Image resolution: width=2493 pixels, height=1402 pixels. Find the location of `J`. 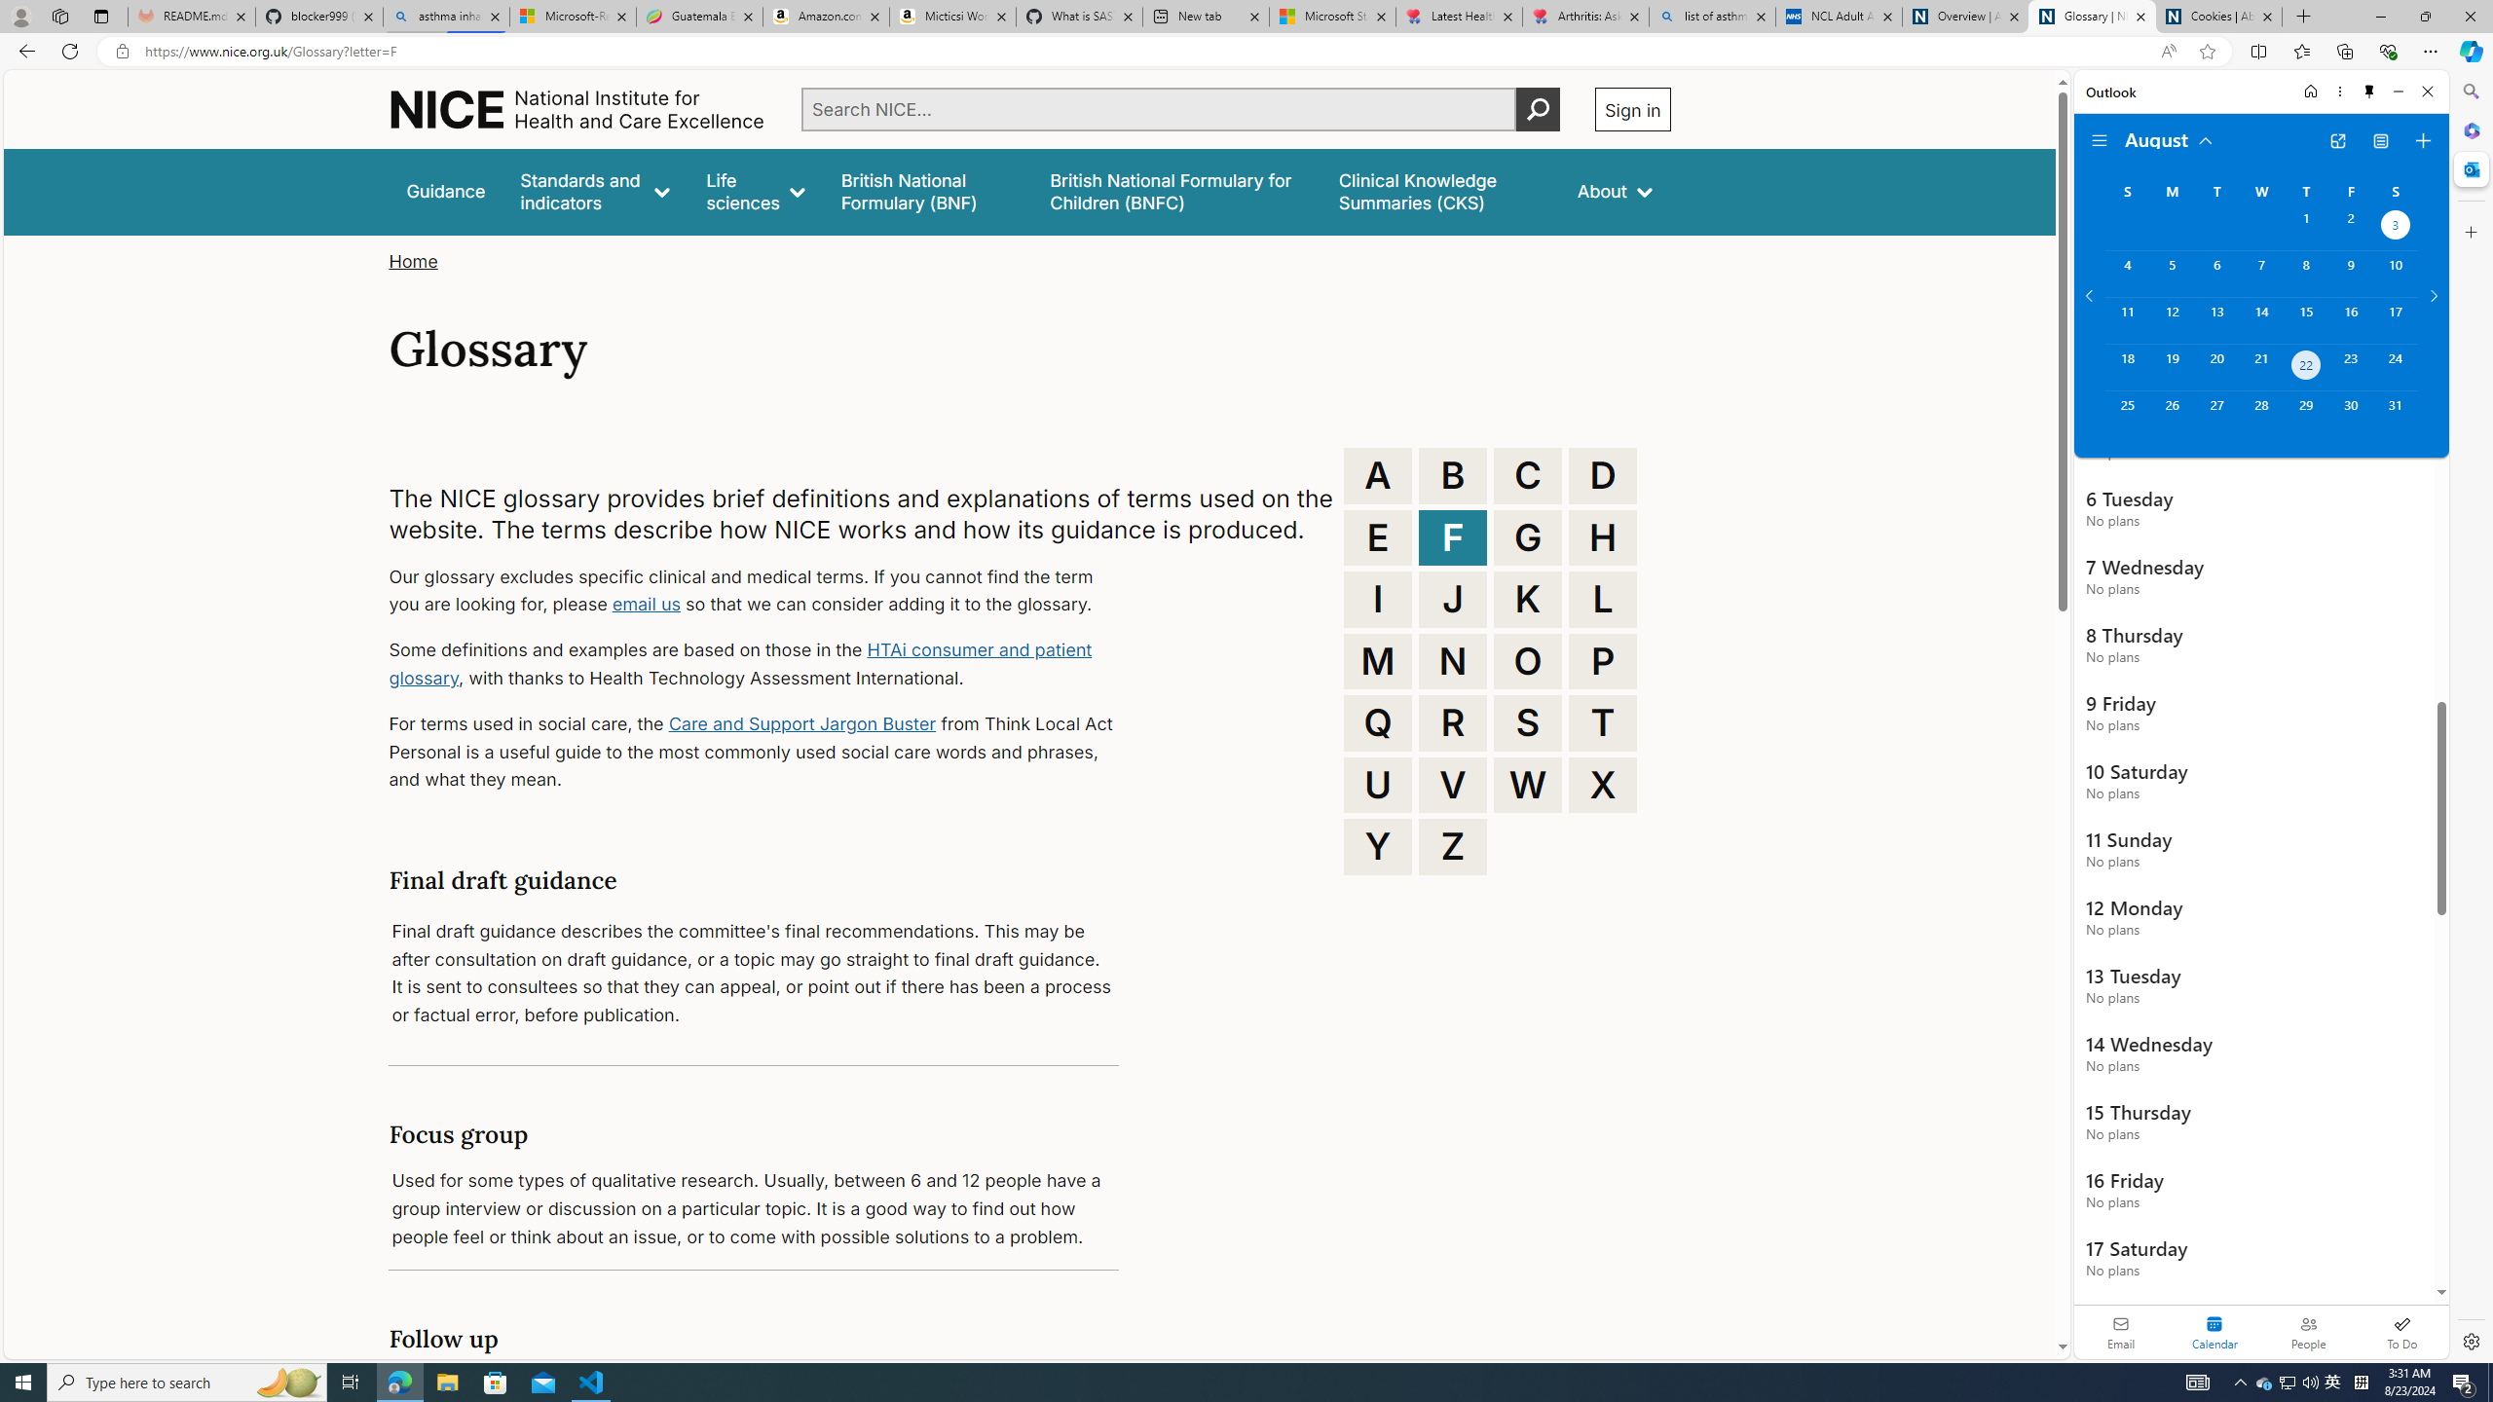

J is located at coordinates (1453, 600).